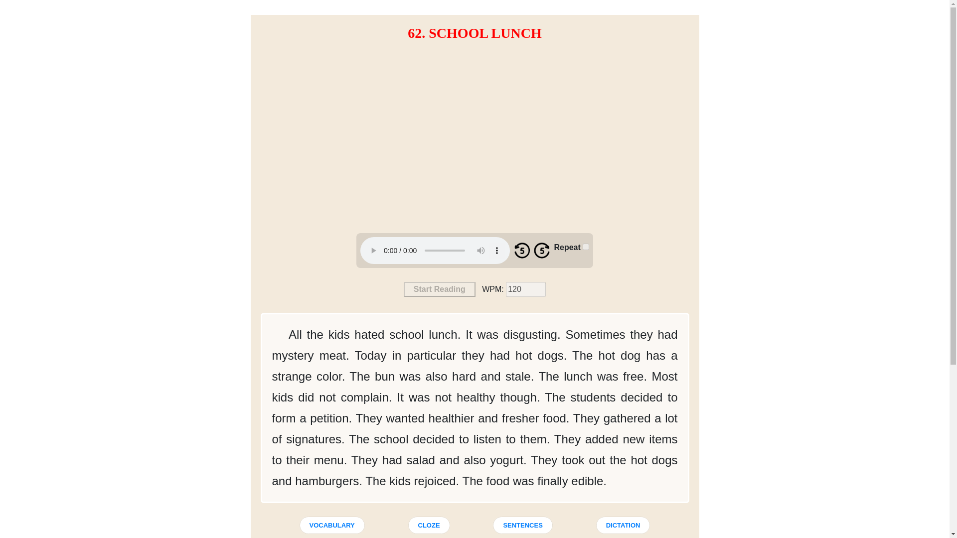 The image size is (957, 538). Describe the element at coordinates (525, 289) in the screenshot. I see `120` at that location.